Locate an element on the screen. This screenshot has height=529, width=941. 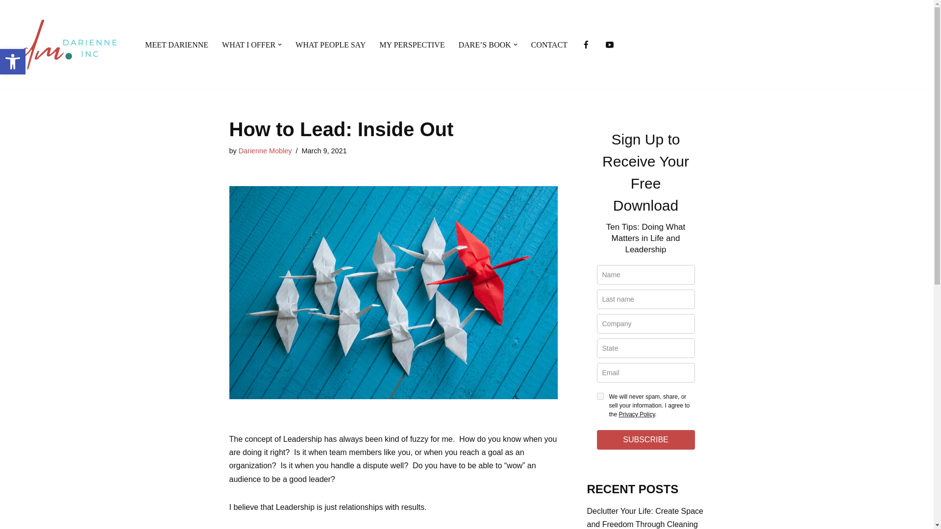
MEET DARIENNE is located at coordinates (176, 44).